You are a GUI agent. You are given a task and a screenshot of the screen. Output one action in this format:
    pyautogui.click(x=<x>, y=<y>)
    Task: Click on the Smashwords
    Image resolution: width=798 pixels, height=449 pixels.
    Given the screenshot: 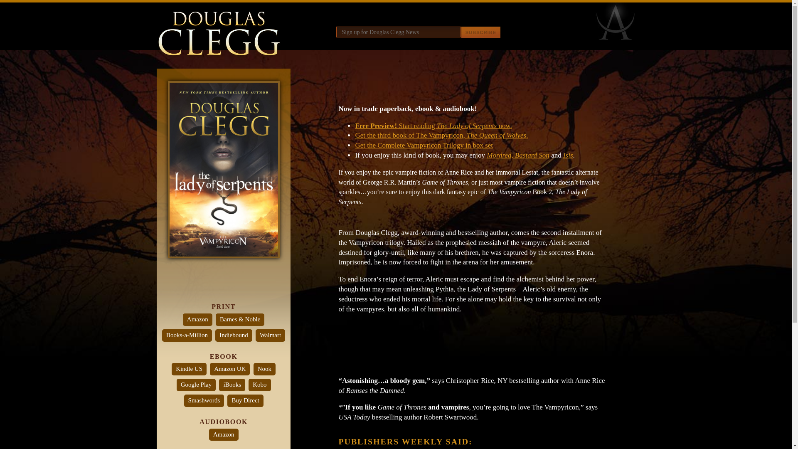 What is the action you would take?
    pyautogui.click(x=204, y=401)
    